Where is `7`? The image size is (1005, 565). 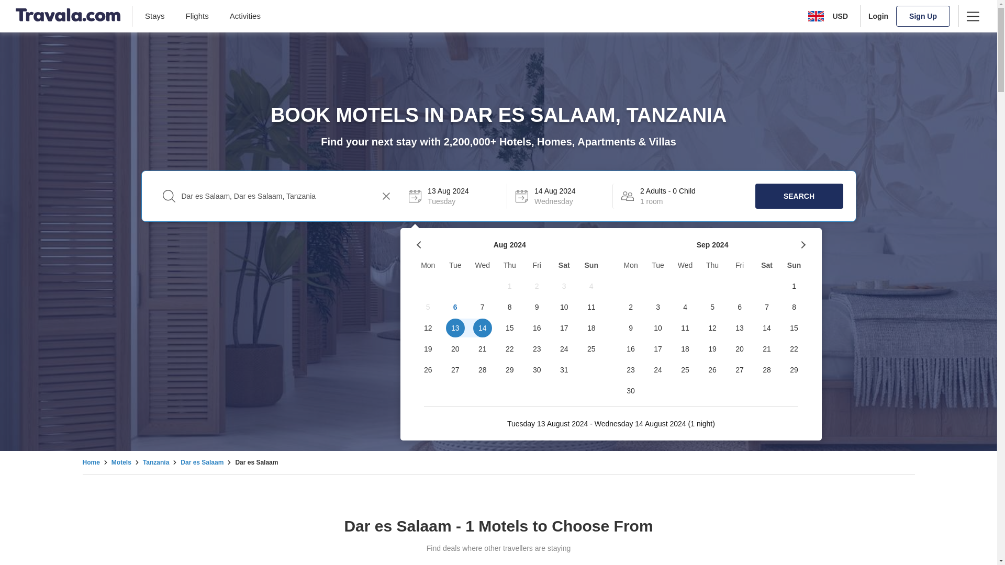
7 is located at coordinates (483, 307).